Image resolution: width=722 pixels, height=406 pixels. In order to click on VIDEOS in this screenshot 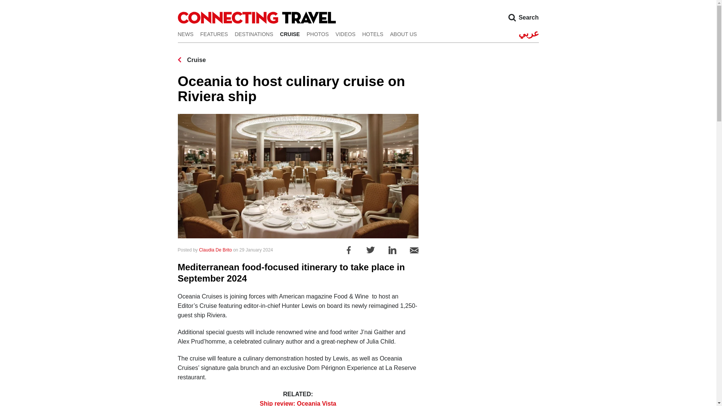, I will do `click(345, 34)`.